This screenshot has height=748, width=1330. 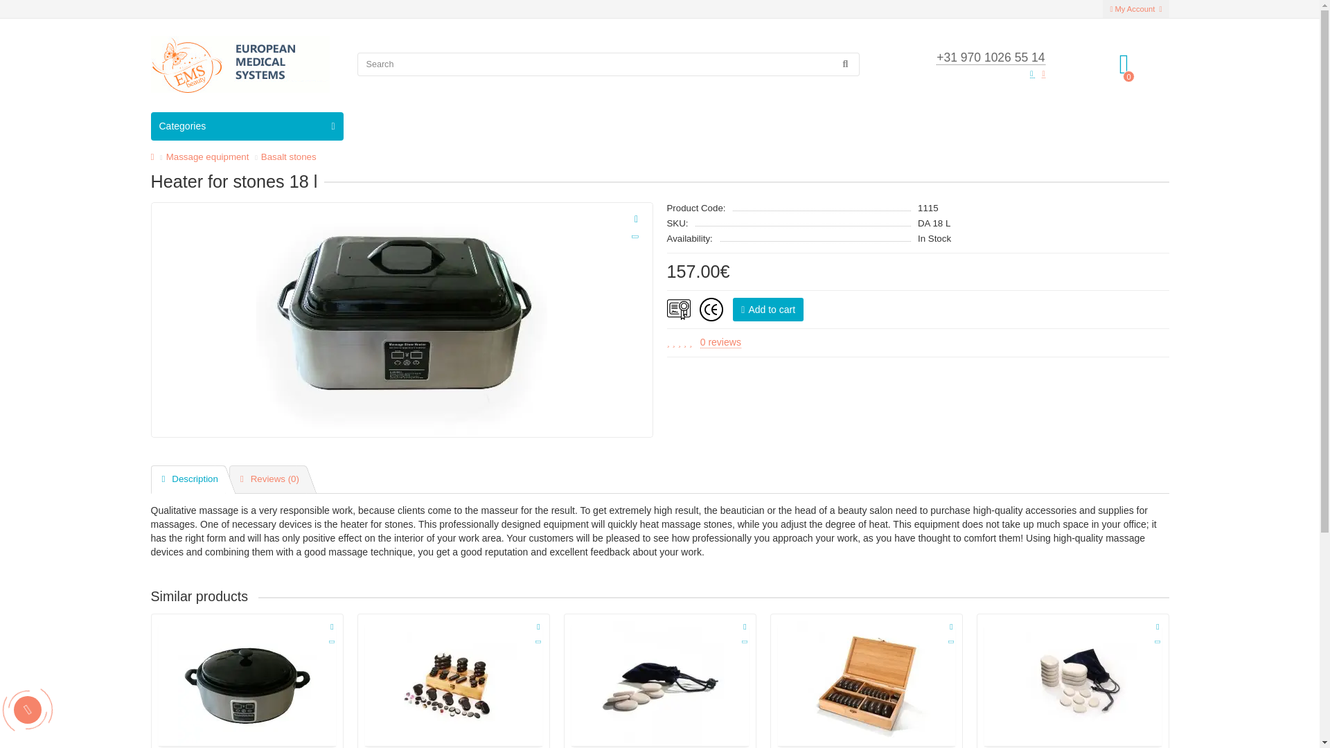 I want to click on Description, so click(x=188, y=479).